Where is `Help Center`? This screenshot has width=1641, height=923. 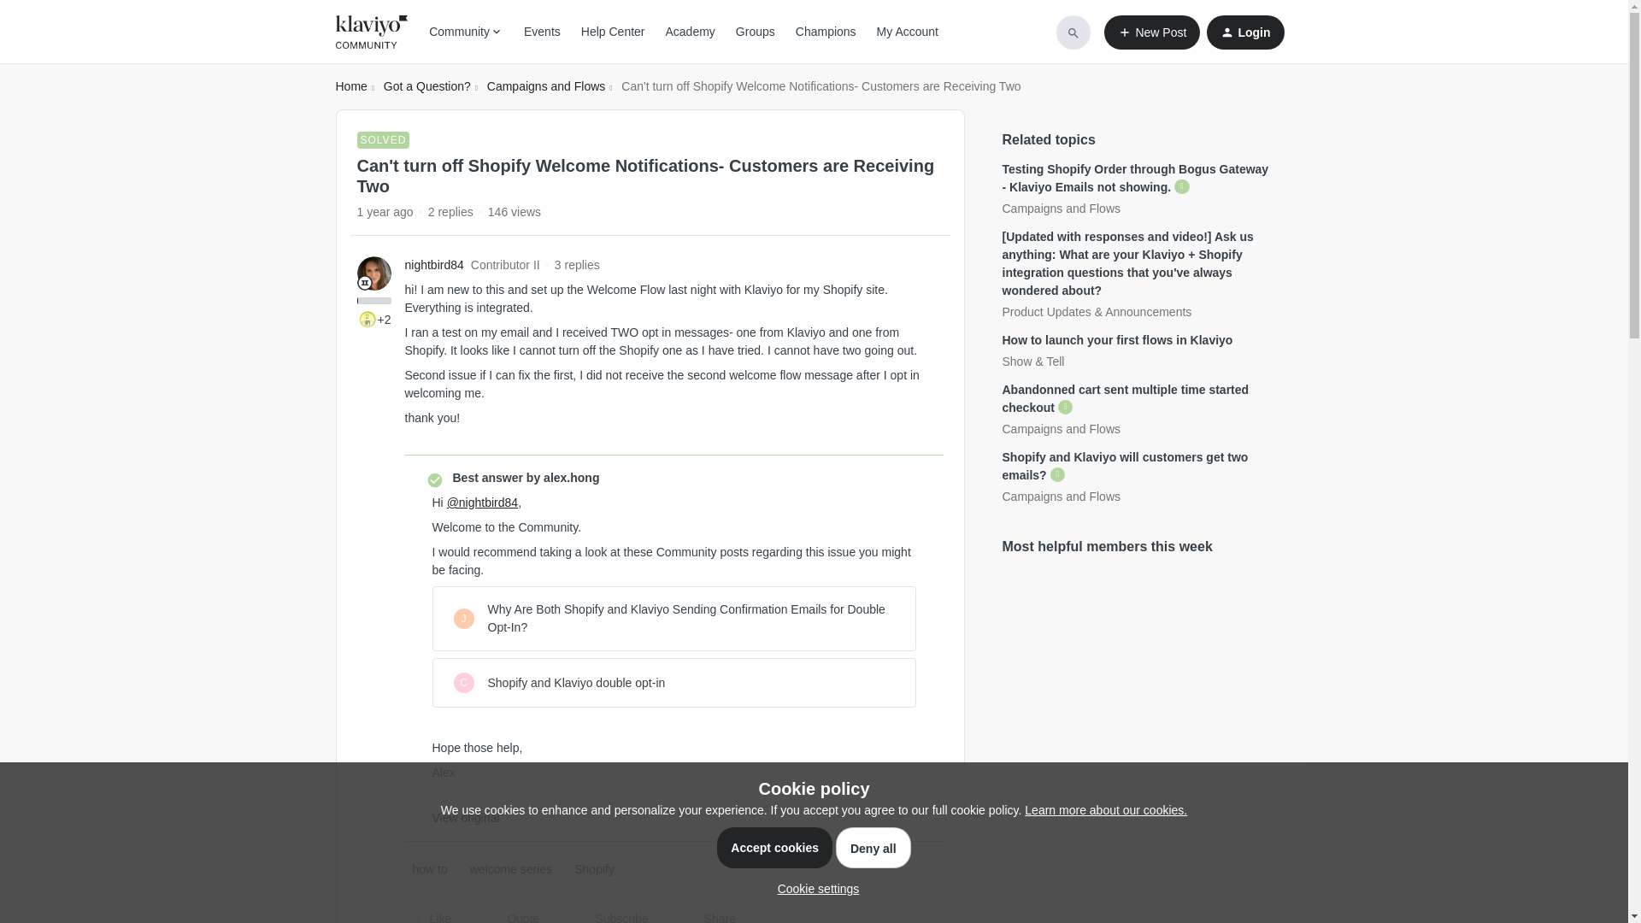 Help Center is located at coordinates (612, 32).